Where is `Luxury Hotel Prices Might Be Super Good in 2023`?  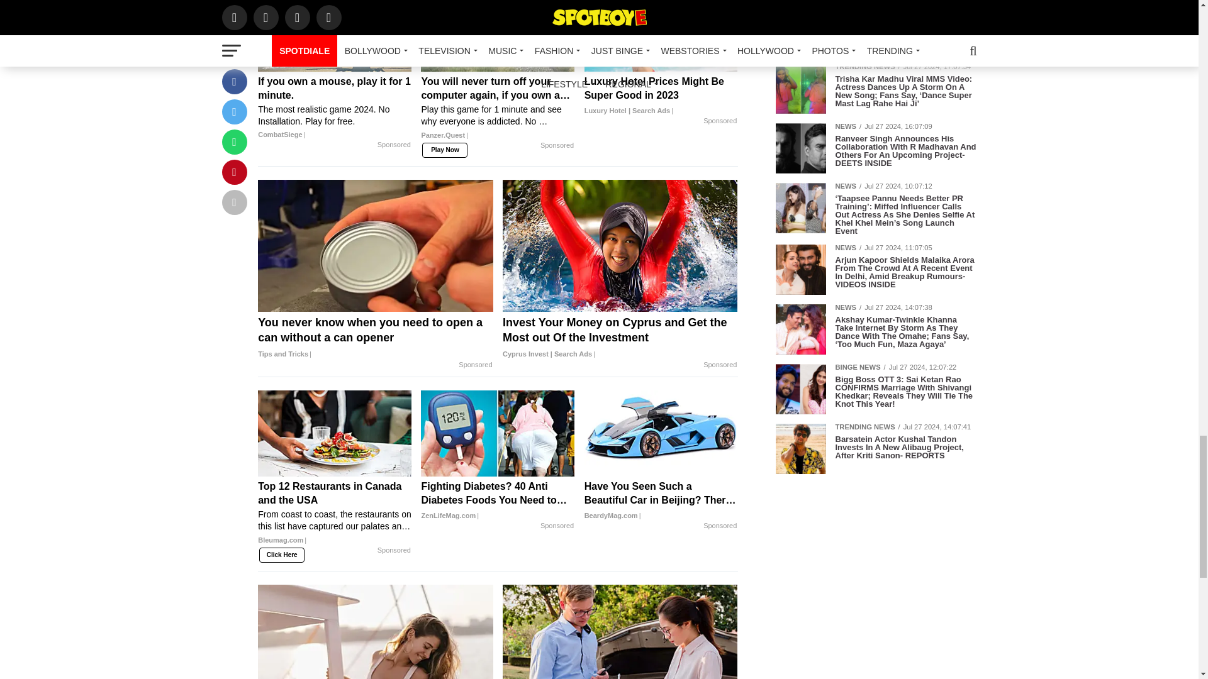
Luxury Hotel Prices Might Be Super Good in 2023 is located at coordinates (661, 96).